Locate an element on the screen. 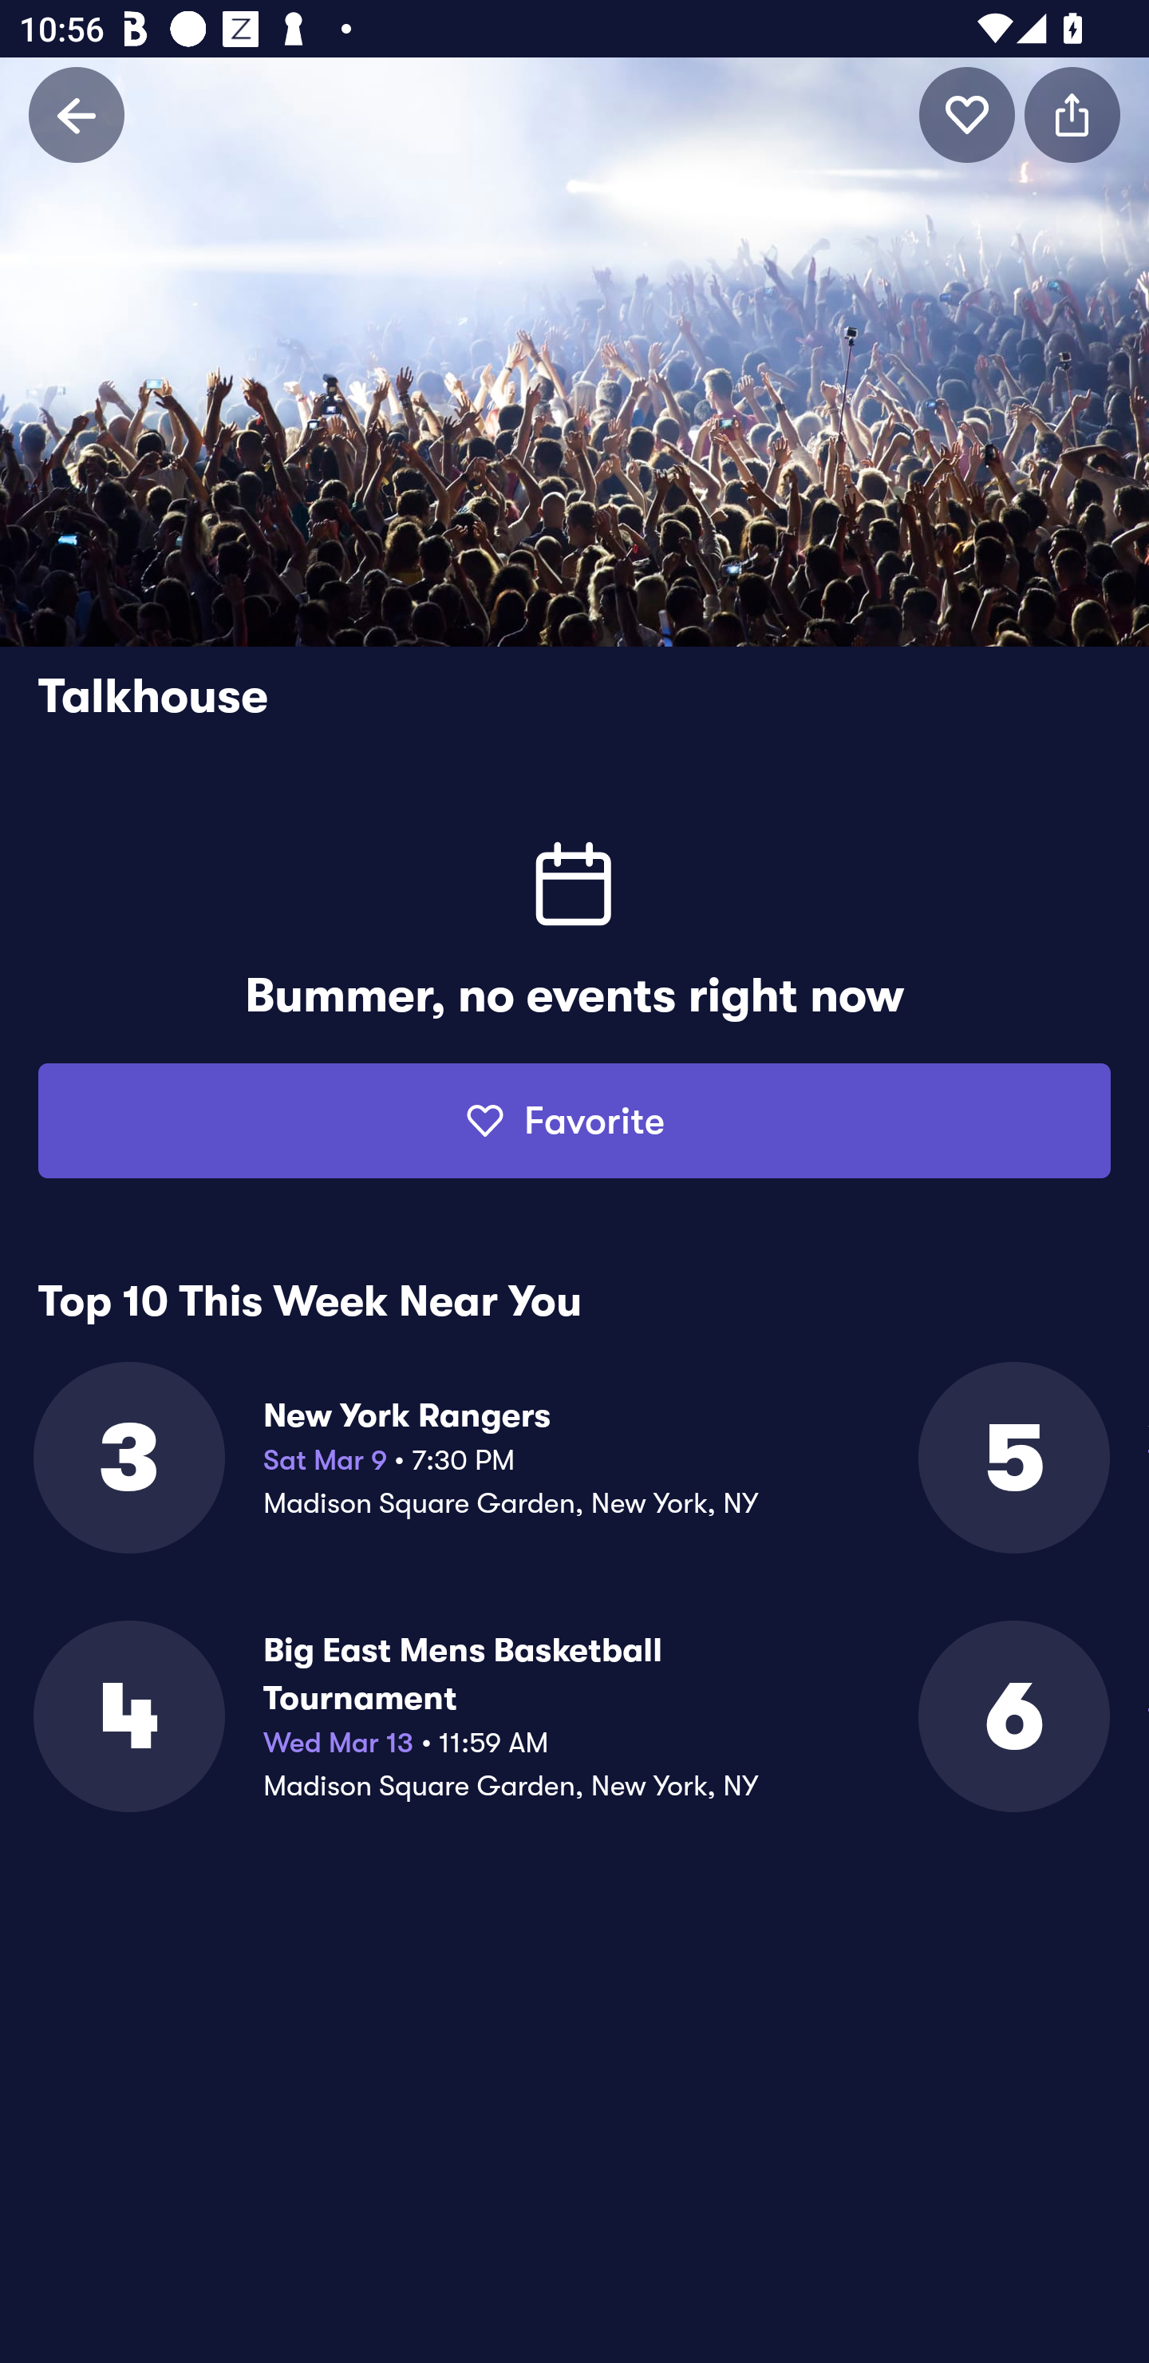 The width and height of the screenshot is (1149, 2363). Favorite is located at coordinates (574, 1121).